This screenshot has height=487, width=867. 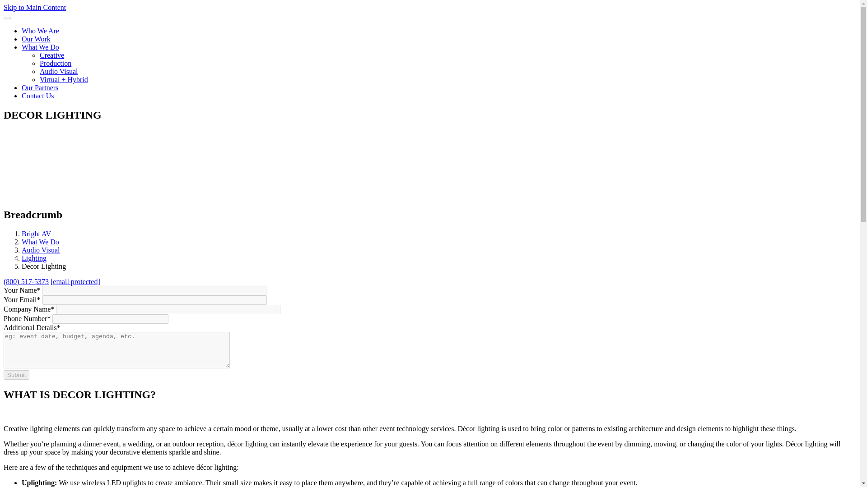 What do you see at coordinates (52, 55) in the screenshot?
I see `Creative` at bounding box center [52, 55].